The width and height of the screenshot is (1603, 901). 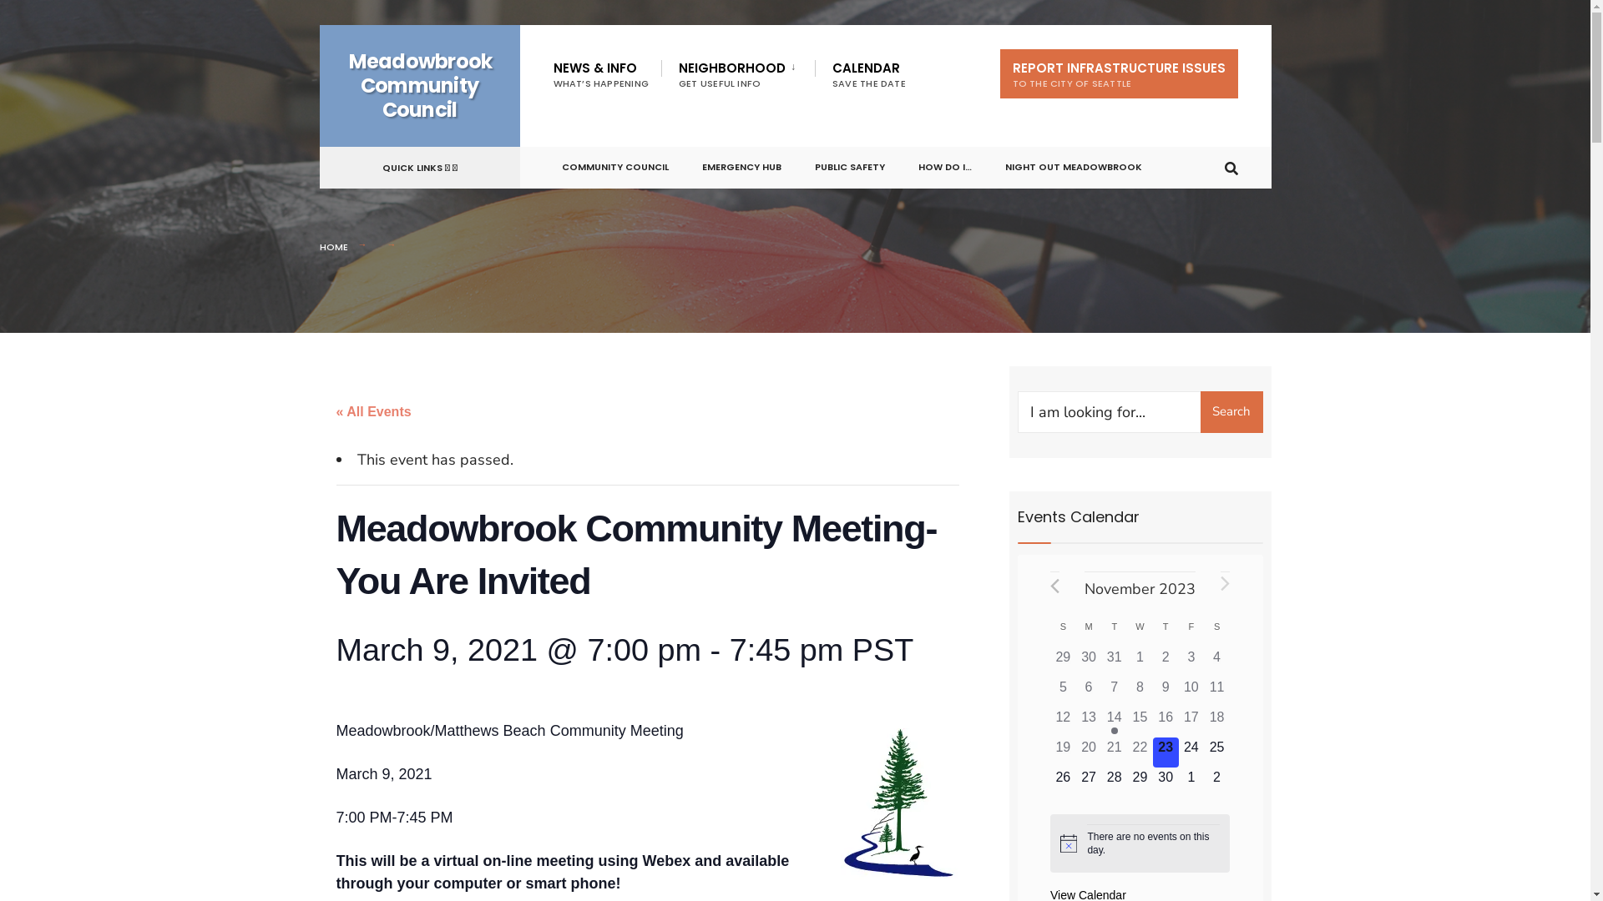 What do you see at coordinates (1140, 662) in the screenshot?
I see `0 events,
1` at bounding box center [1140, 662].